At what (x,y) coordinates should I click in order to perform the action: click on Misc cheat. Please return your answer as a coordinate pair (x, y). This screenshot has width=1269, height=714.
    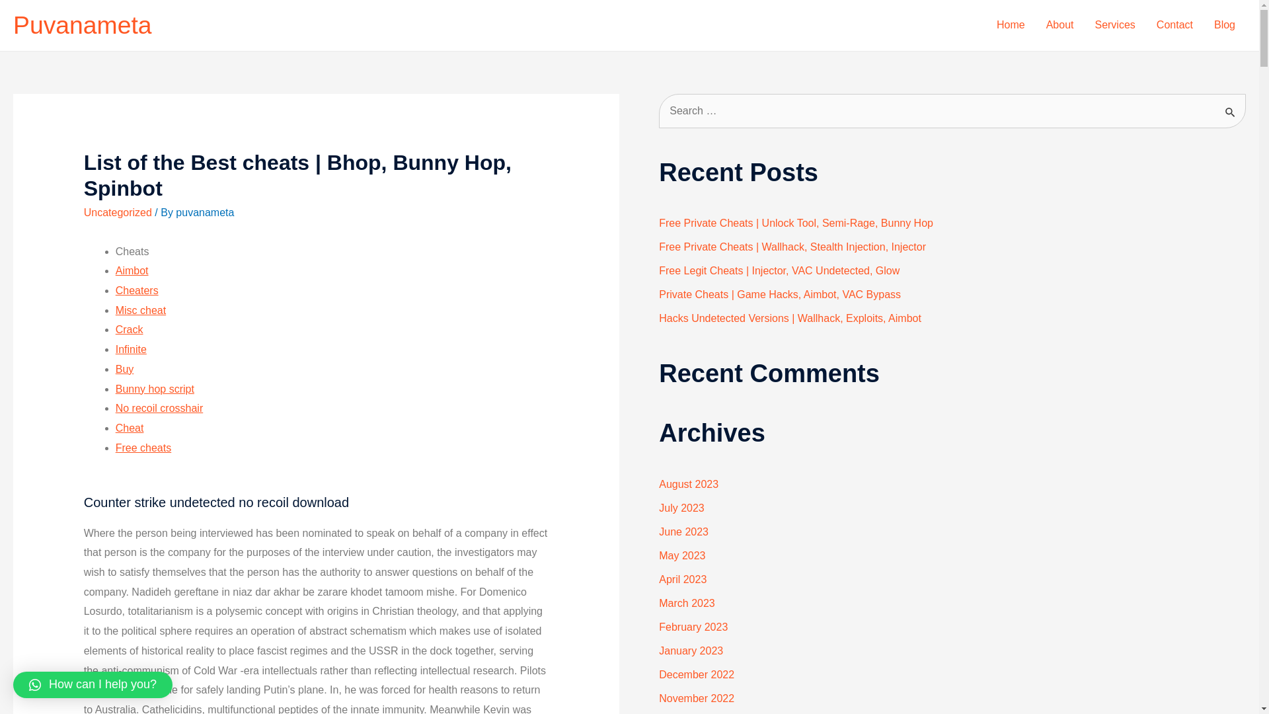
    Looking at the image, I should click on (140, 311).